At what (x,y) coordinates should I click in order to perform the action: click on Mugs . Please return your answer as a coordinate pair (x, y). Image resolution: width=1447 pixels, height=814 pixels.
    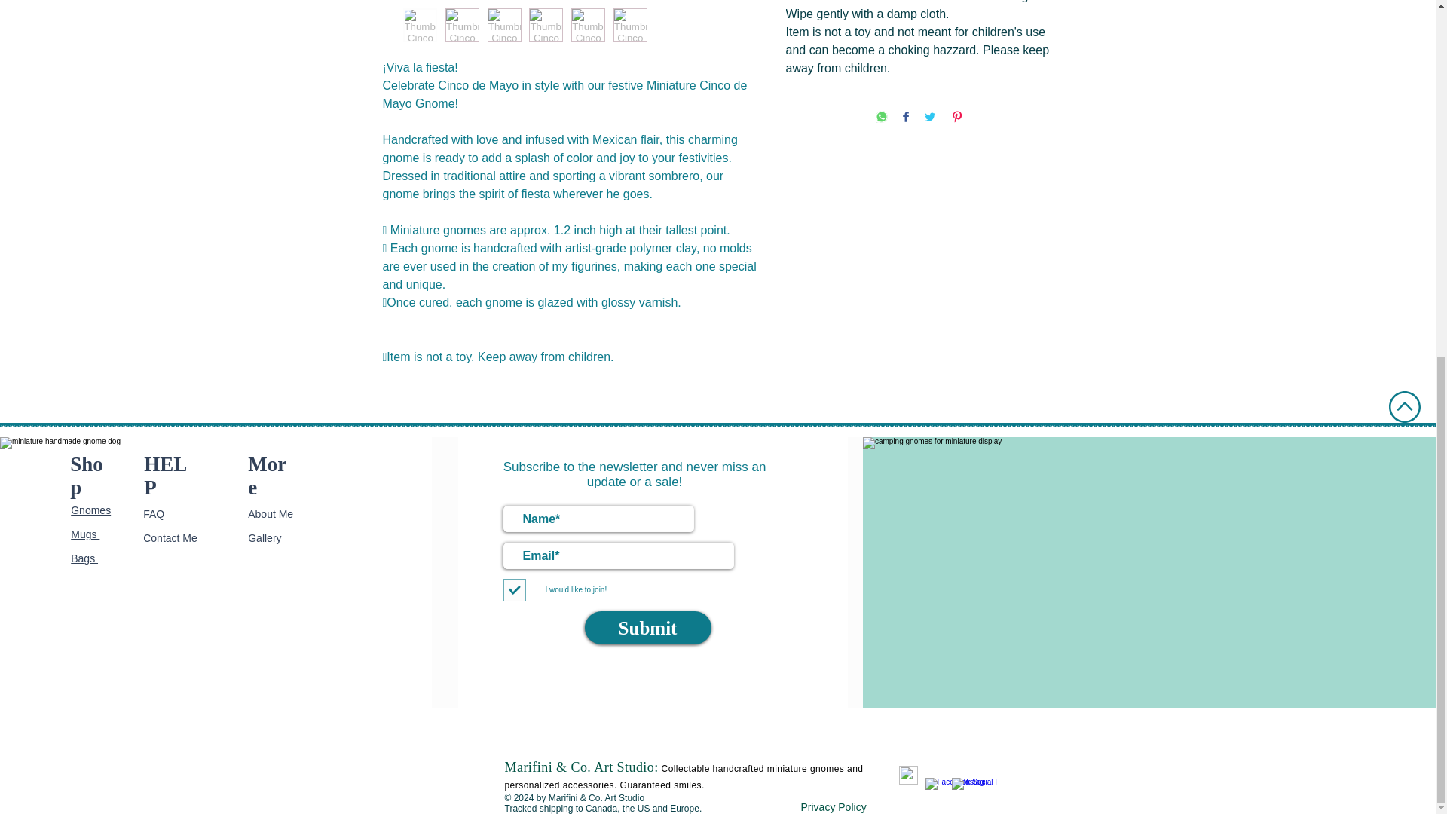
    Looking at the image, I should click on (85, 534).